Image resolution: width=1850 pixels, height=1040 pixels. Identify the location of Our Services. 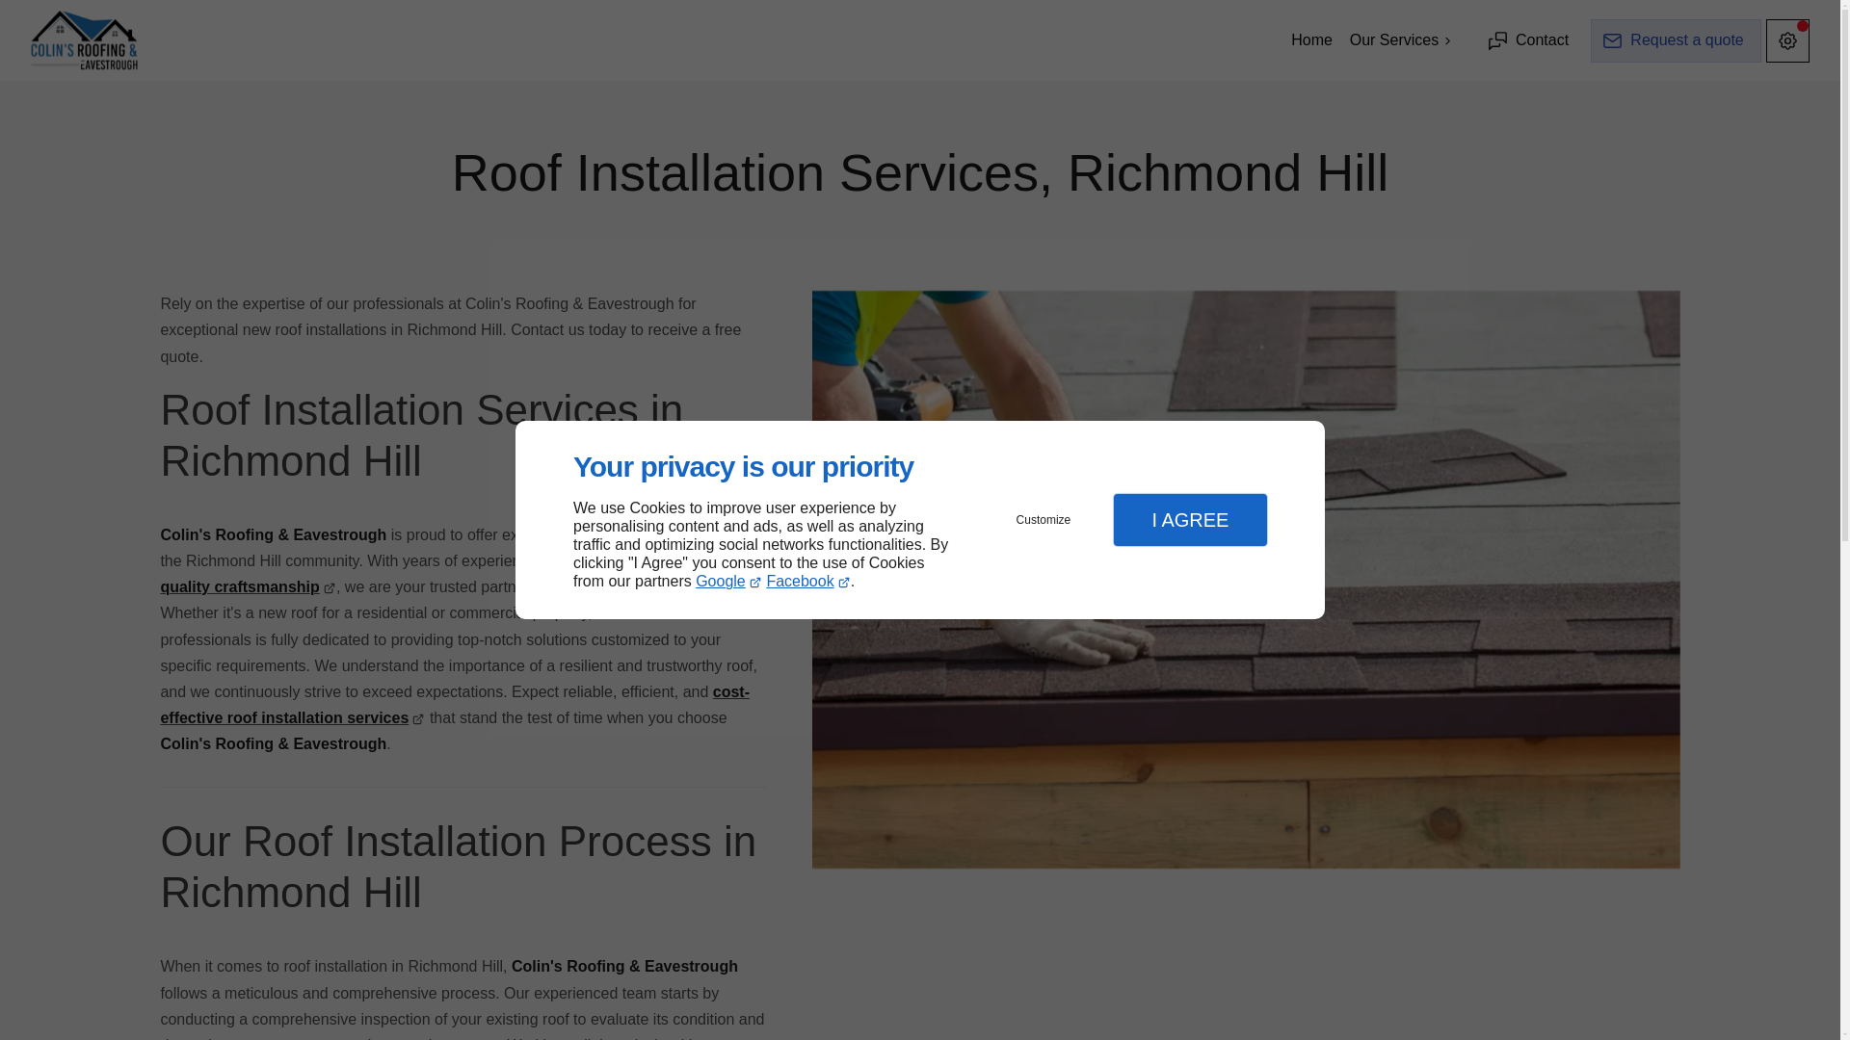
(1402, 40).